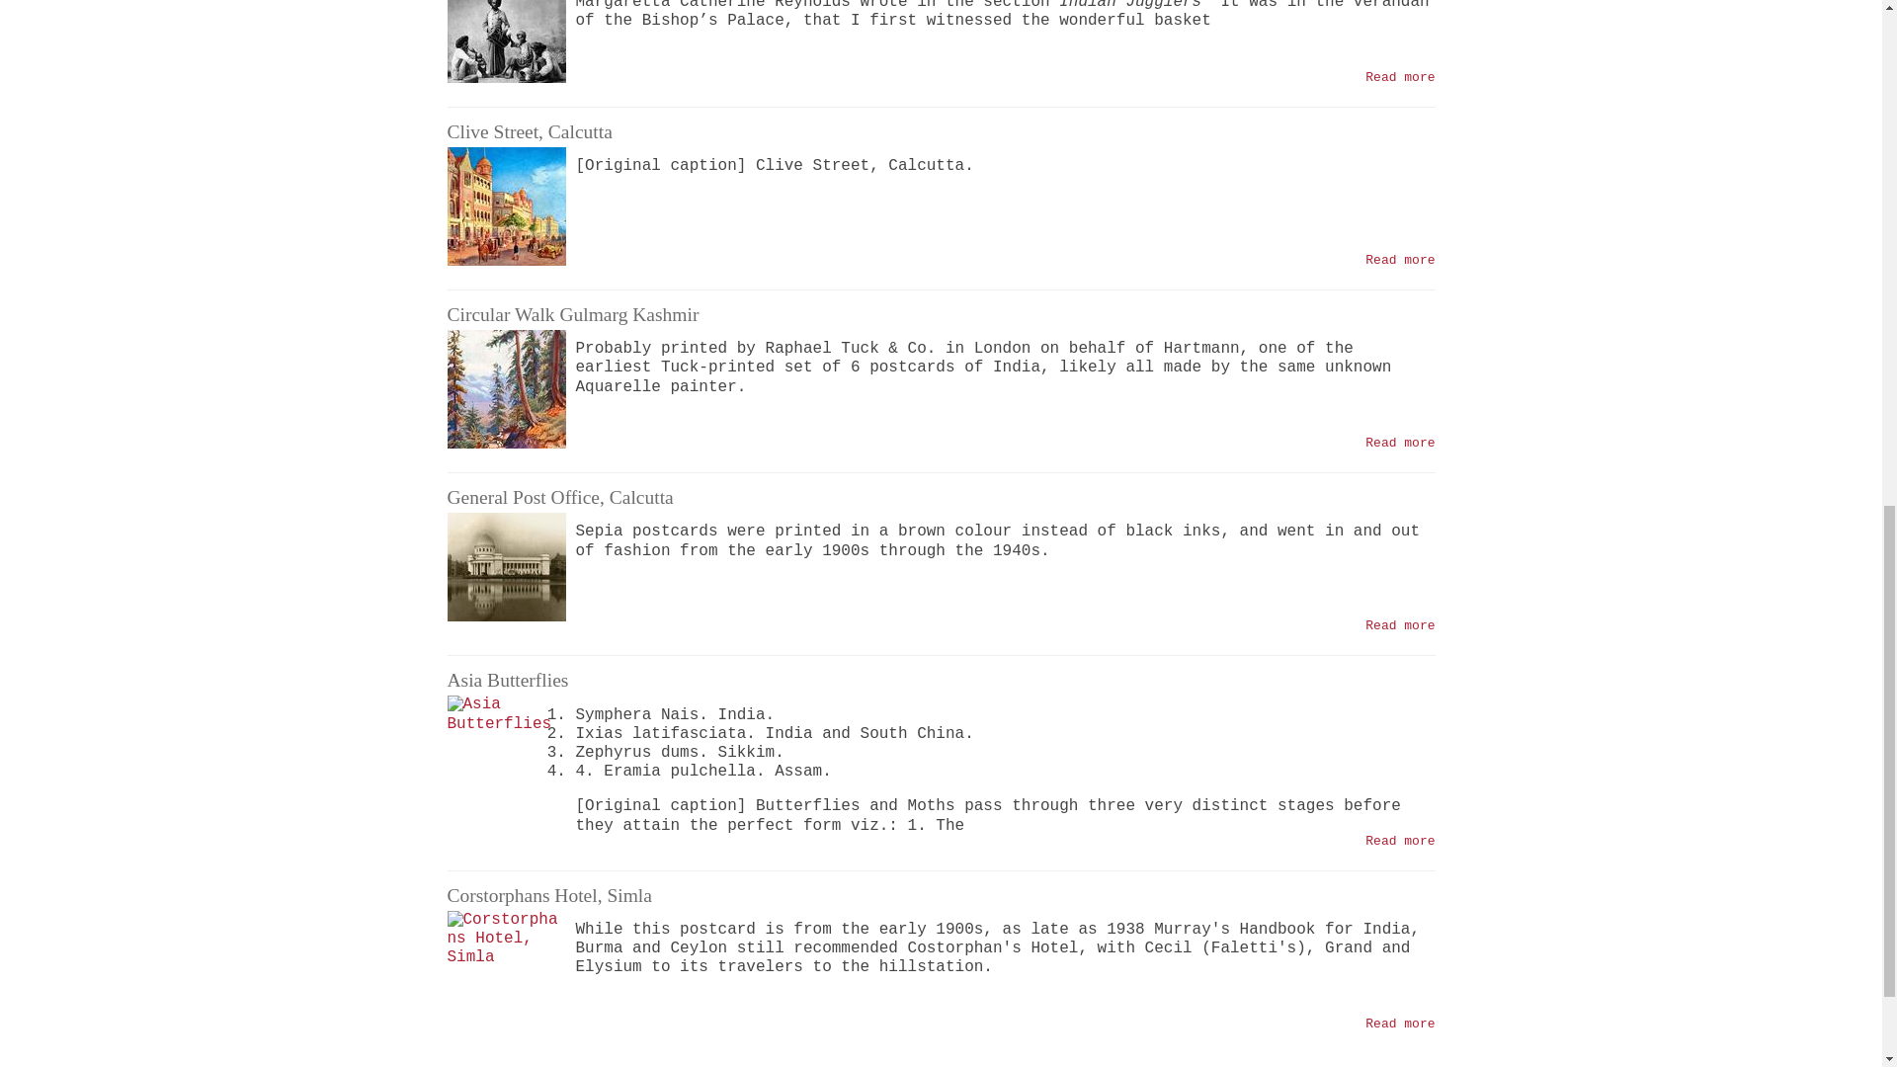  Describe the element at coordinates (506, 572) in the screenshot. I see `General Post Office, Calcutta` at that location.